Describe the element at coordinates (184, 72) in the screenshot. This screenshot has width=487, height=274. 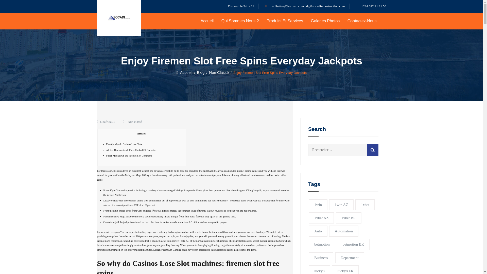
I see `  Accueil` at that location.